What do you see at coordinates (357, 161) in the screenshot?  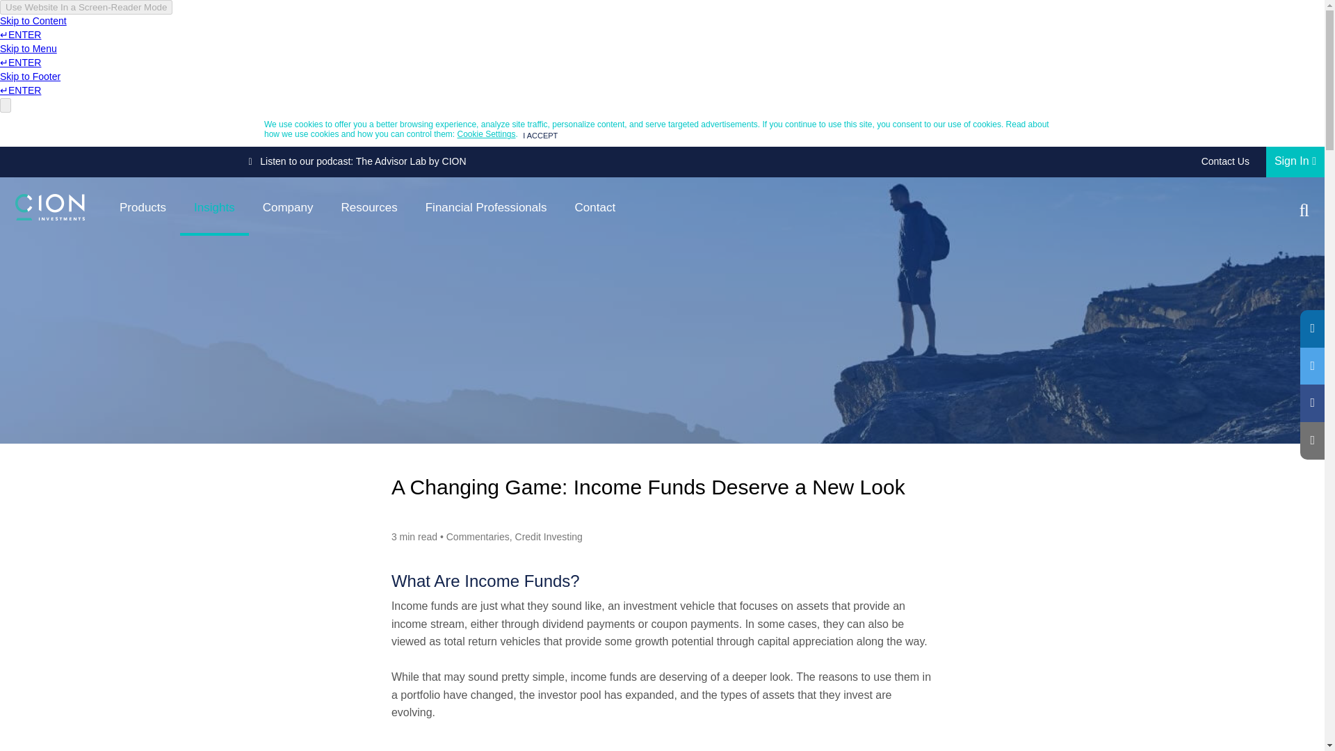 I see `   Listen to our podcast: The Advisor Lab by CION` at bounding box center [357, 161].